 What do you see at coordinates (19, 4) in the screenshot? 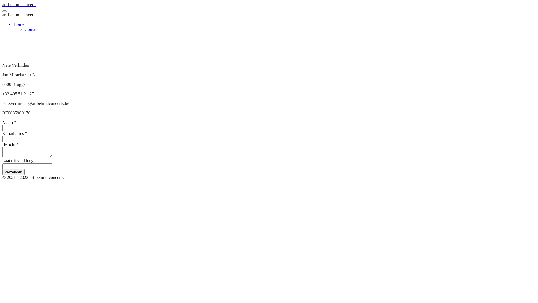
I see `art behind concerts` at bounding box center [19, 4].